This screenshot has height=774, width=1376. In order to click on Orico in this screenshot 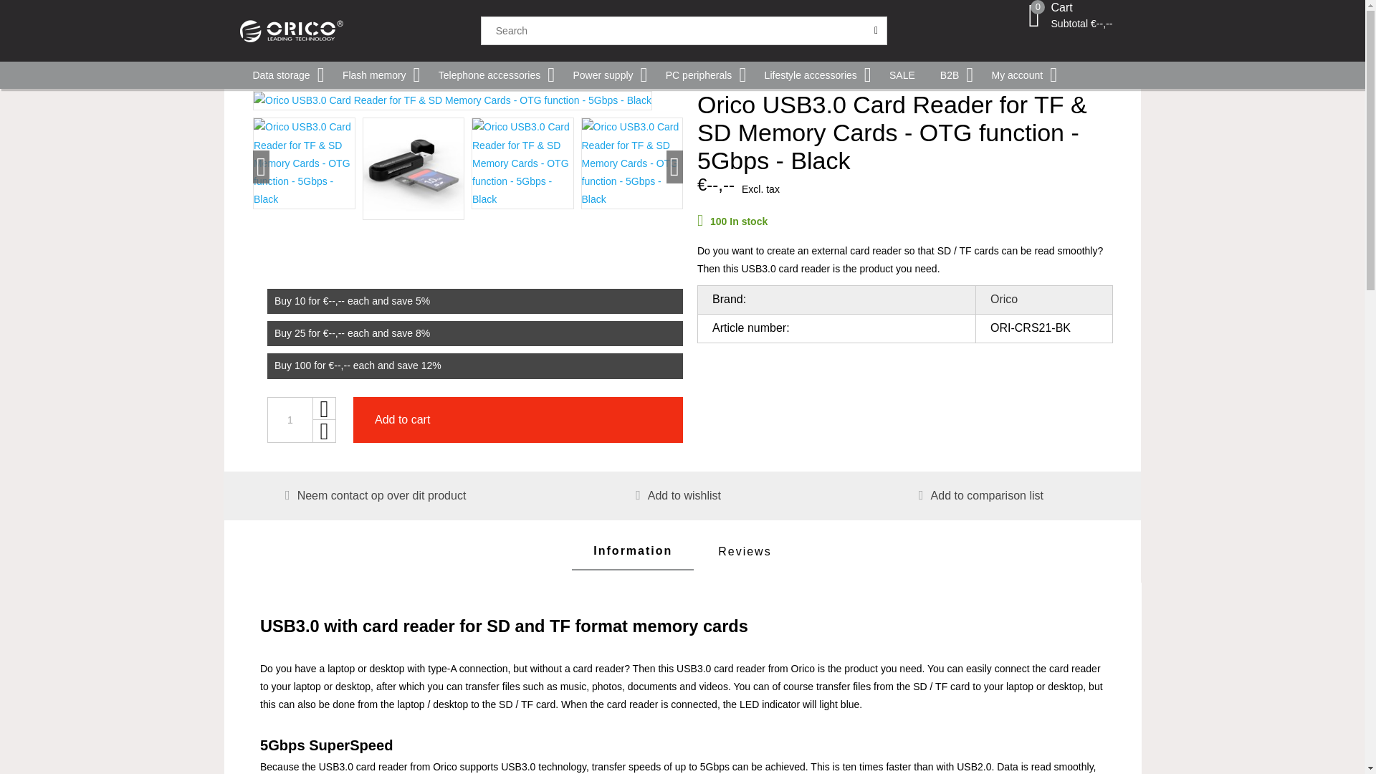, I will do `click(359, 30)`.